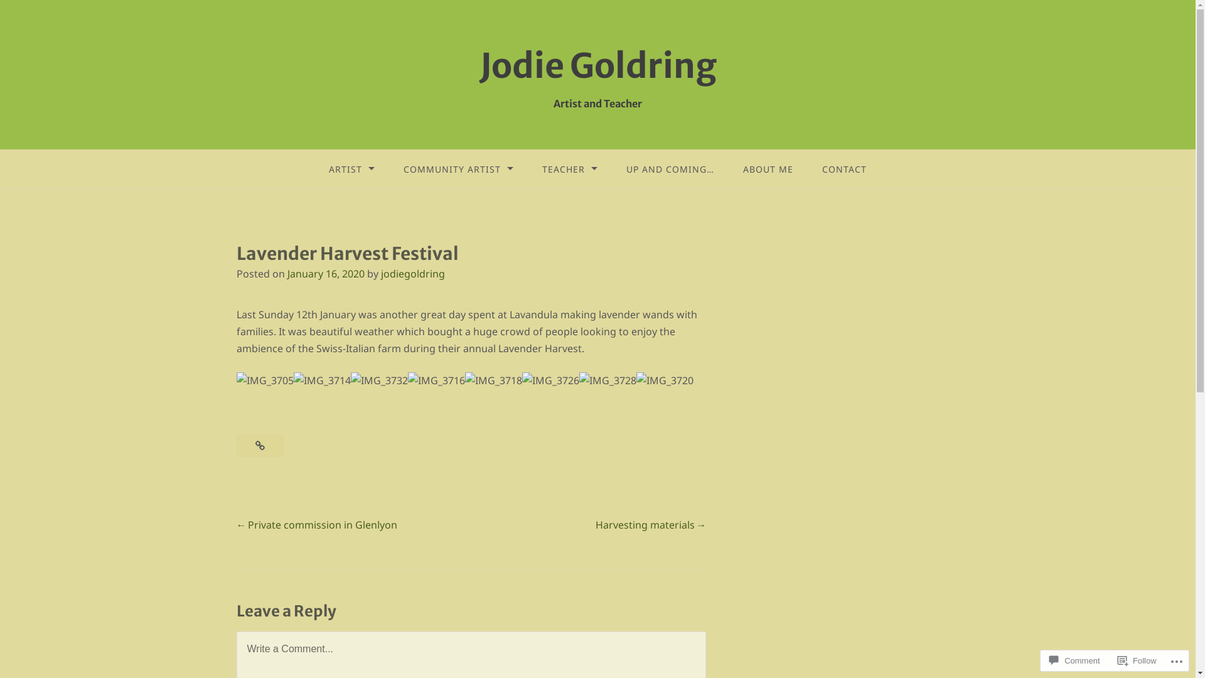 The height and width of the screenshot is (678, 1205). I want to click on Comment, so click(1074, 660).